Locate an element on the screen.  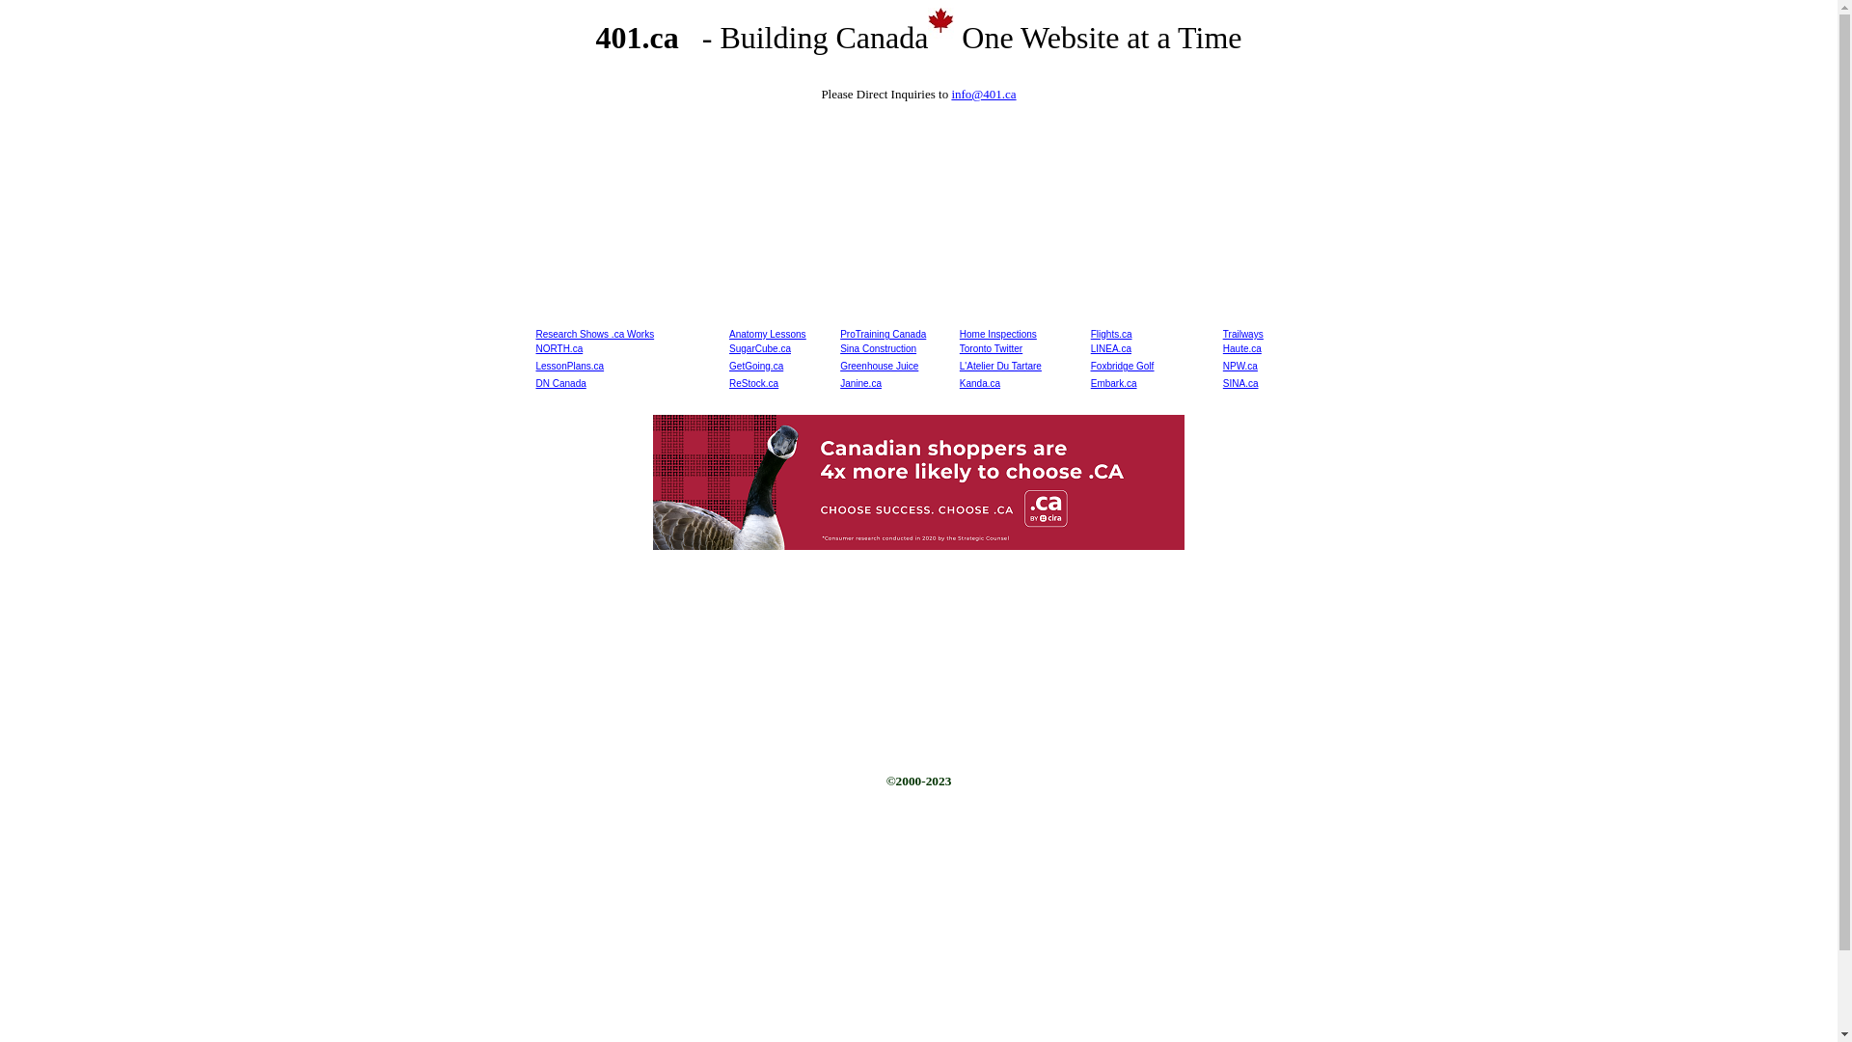
ProTraining Canada is located at coordinates (884, 334).